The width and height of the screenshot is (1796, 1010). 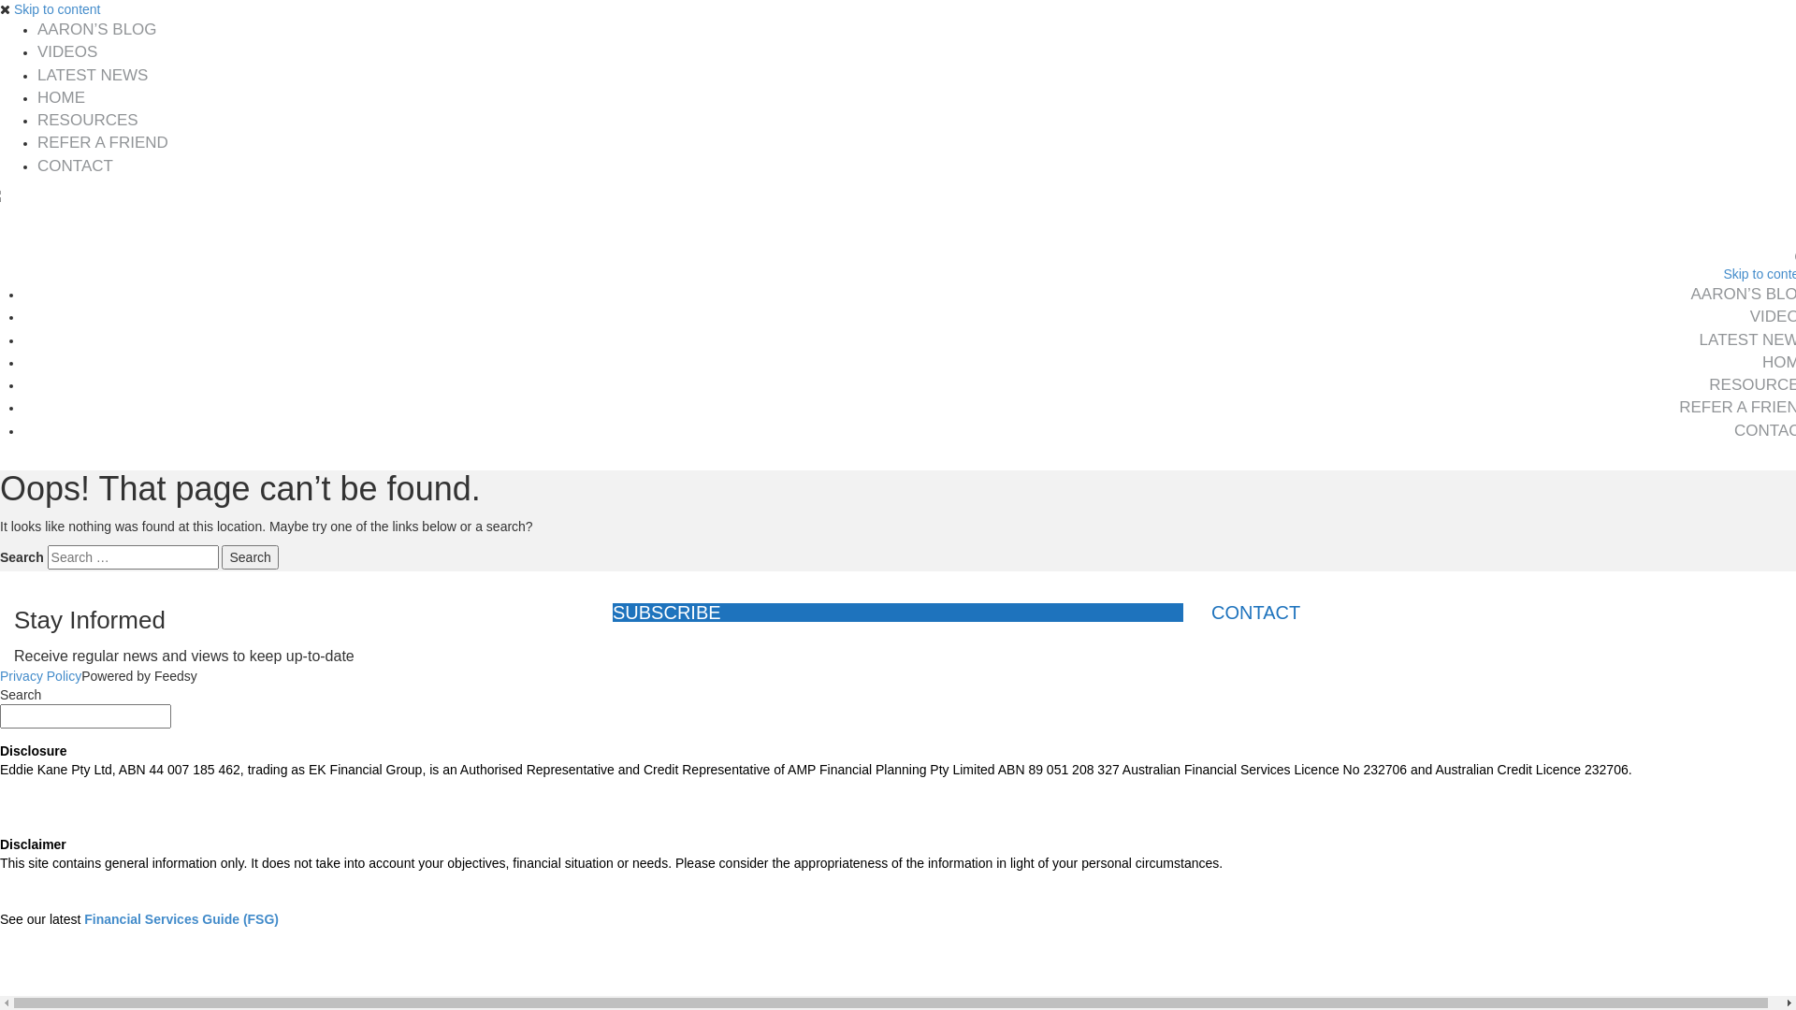 I want to click on HOME, so click(x=62, y=97).